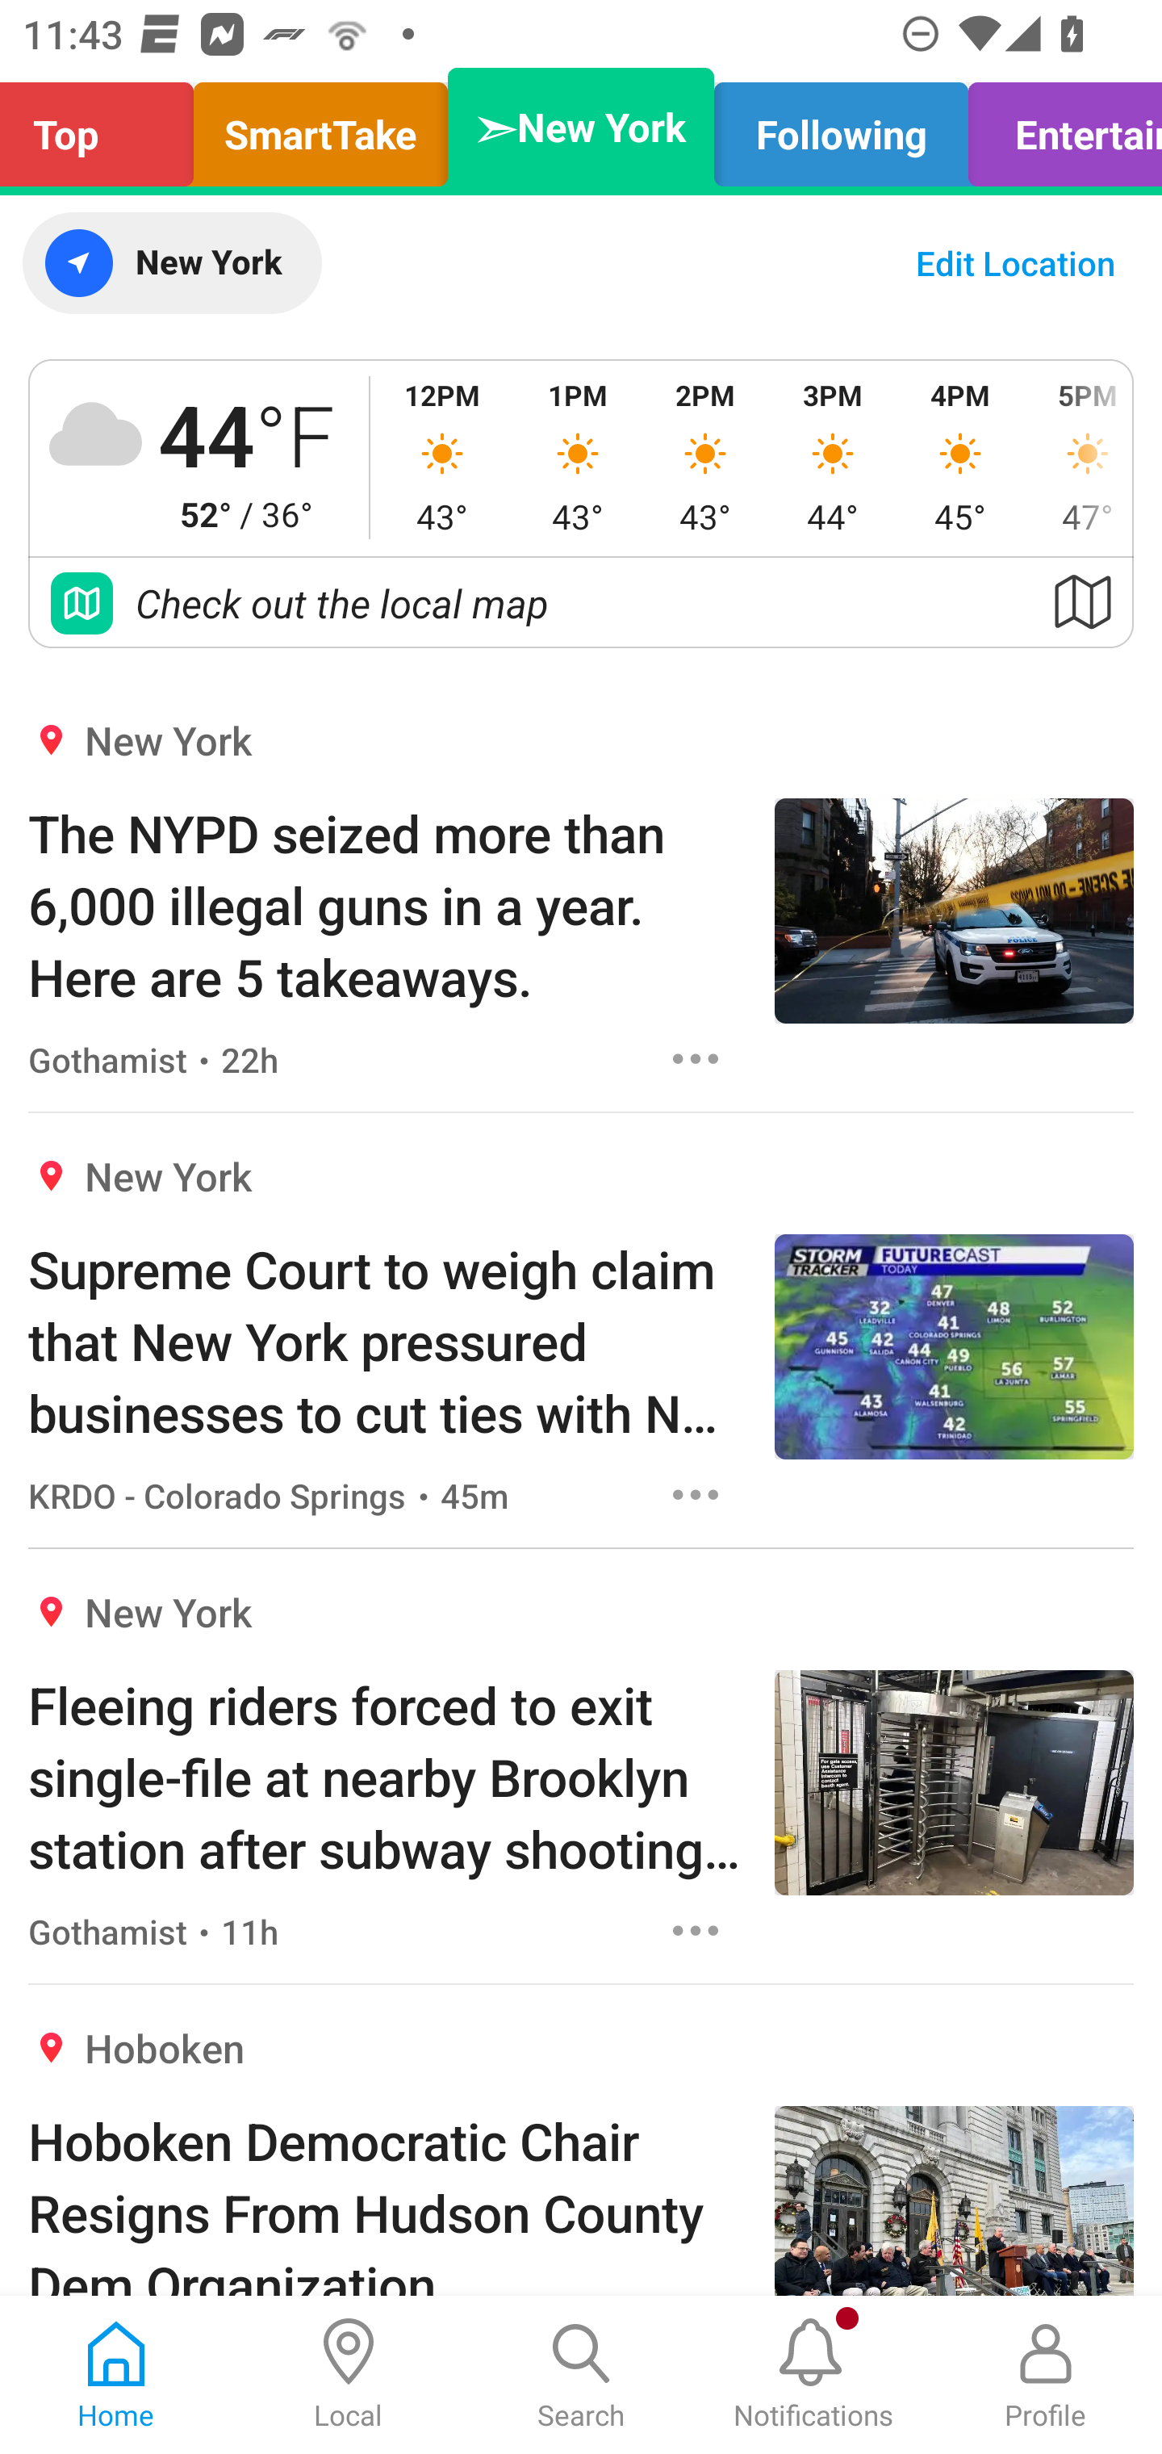  What do you see at coordinates (841, 128) in the screenshot?
I see `Following` at bounding box center [841, 128].